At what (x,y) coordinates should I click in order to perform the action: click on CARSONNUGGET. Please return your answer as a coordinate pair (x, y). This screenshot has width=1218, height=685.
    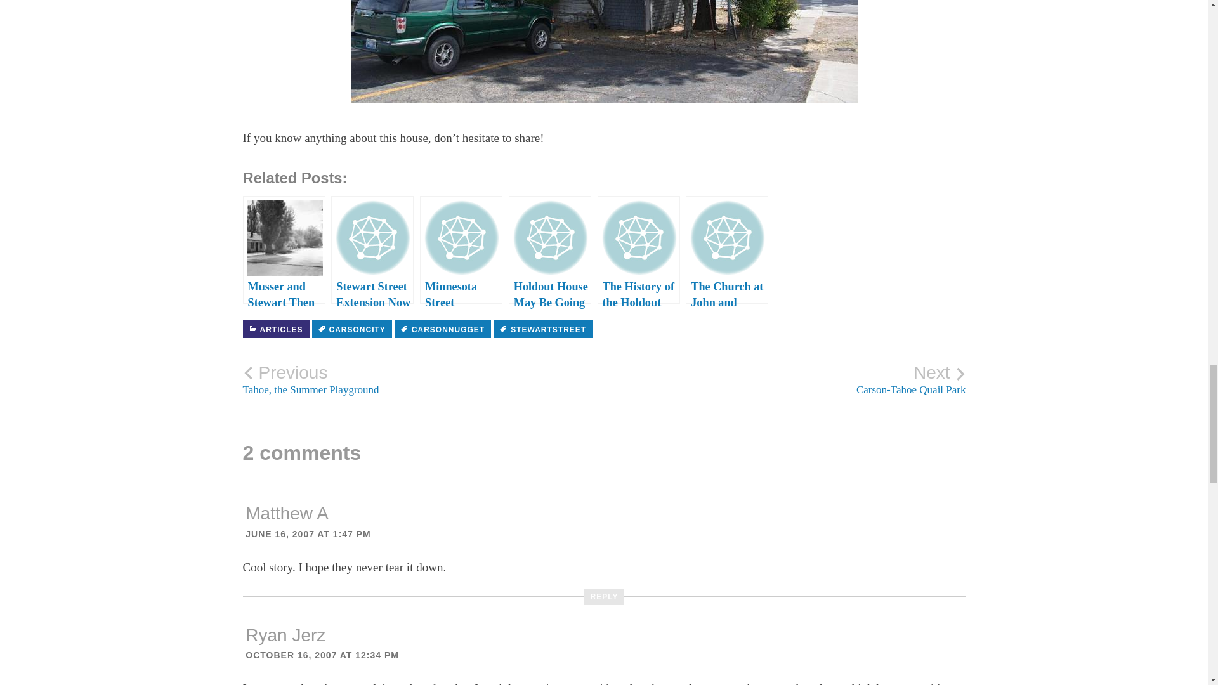
    Looking at the image, I should click on (443, 329).